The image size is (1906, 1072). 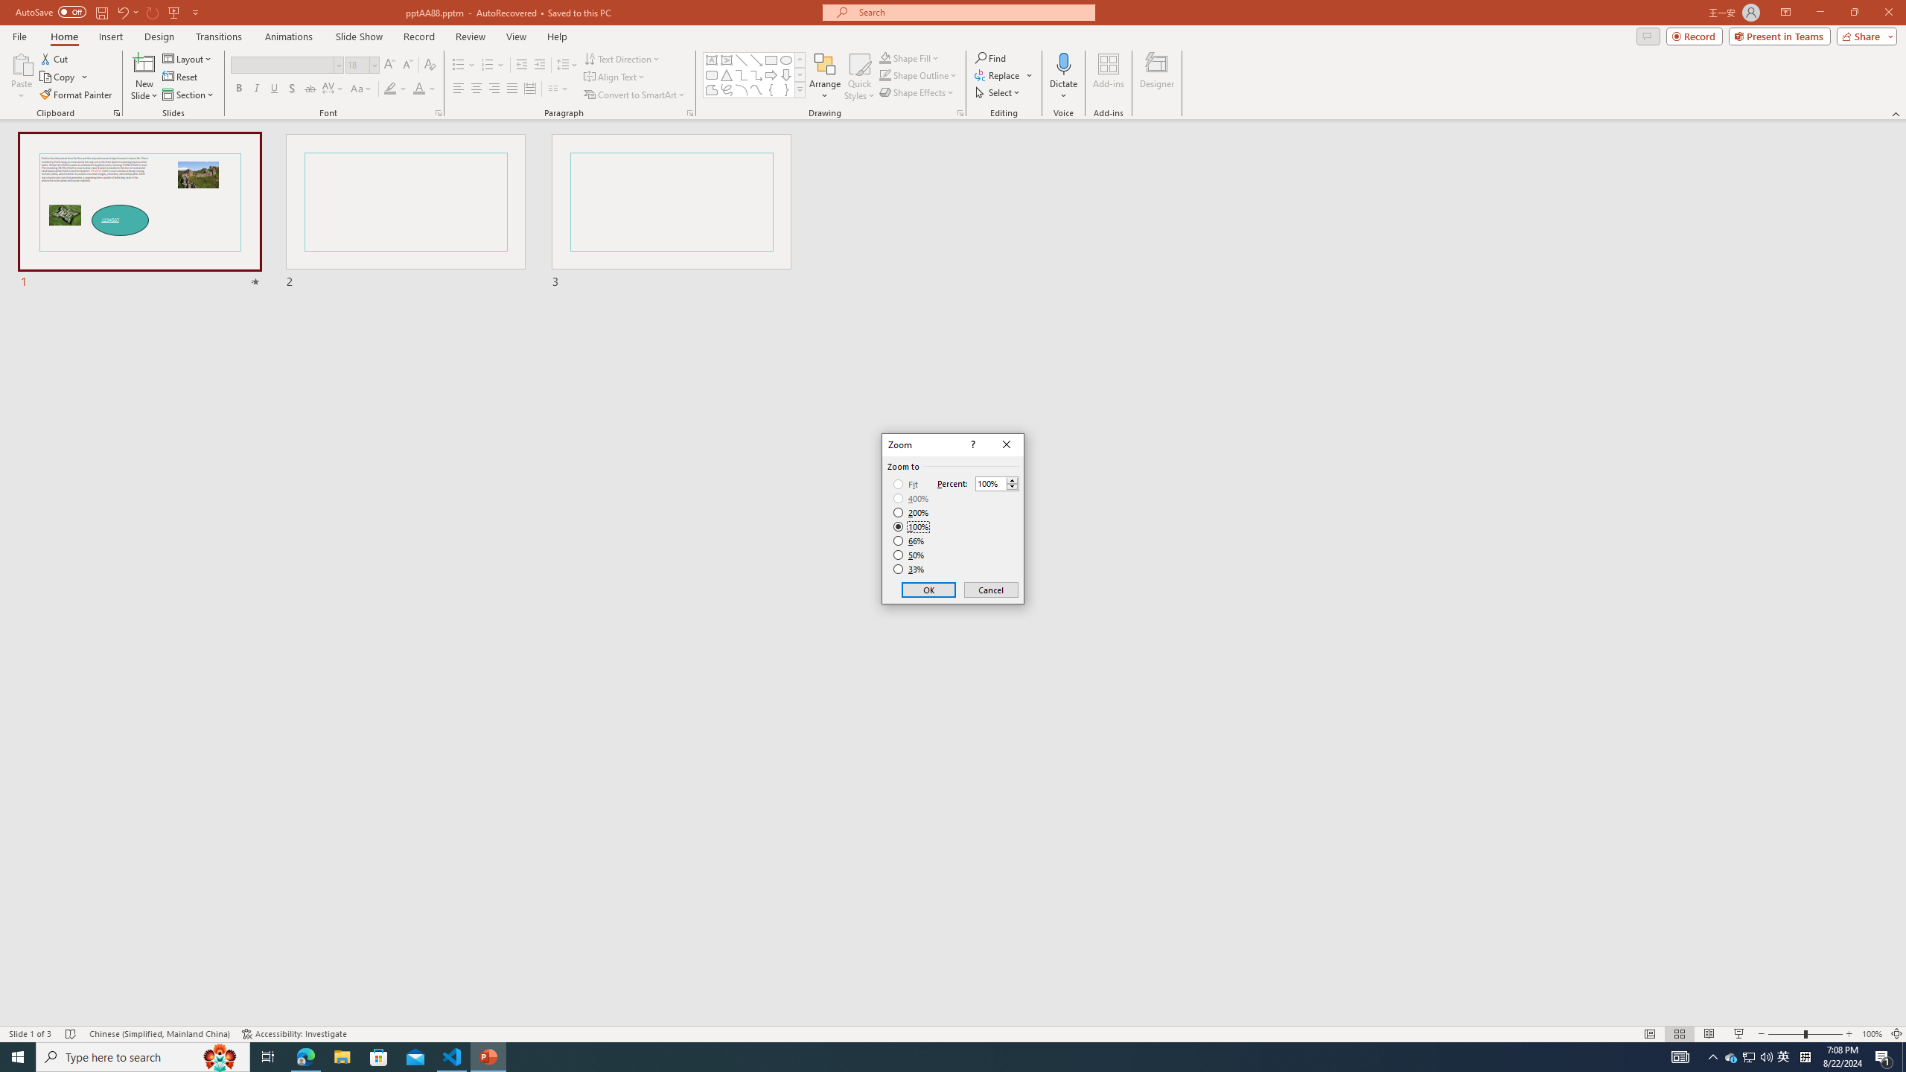 What do you see at coordinates (910, 540) in the screenshot?
I see `66%` at bounding box center [910, 540].